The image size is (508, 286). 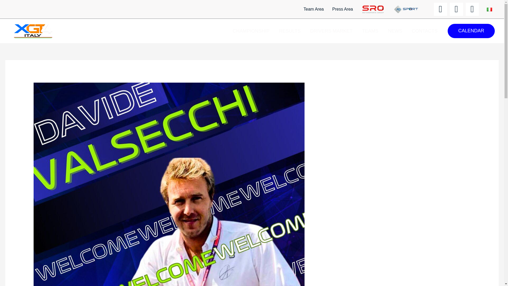 I want to click on NEWS, so click(x=395, y=31).